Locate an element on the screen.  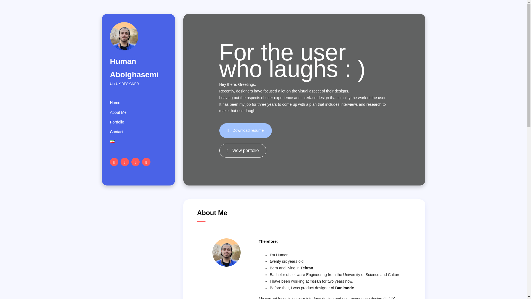
Download resume is located at coordinates (245, 130).